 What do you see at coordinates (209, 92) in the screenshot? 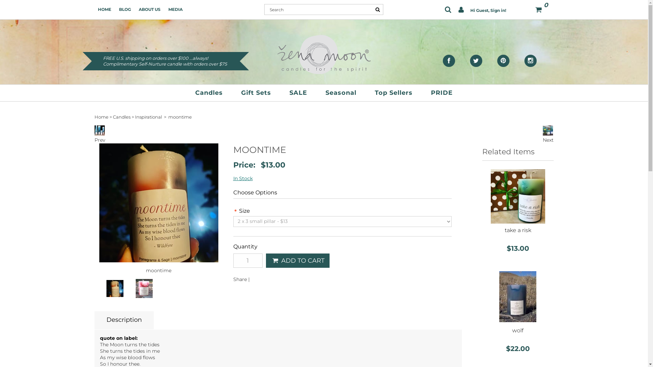
I see `Candles` at bounding box center [209, 92].